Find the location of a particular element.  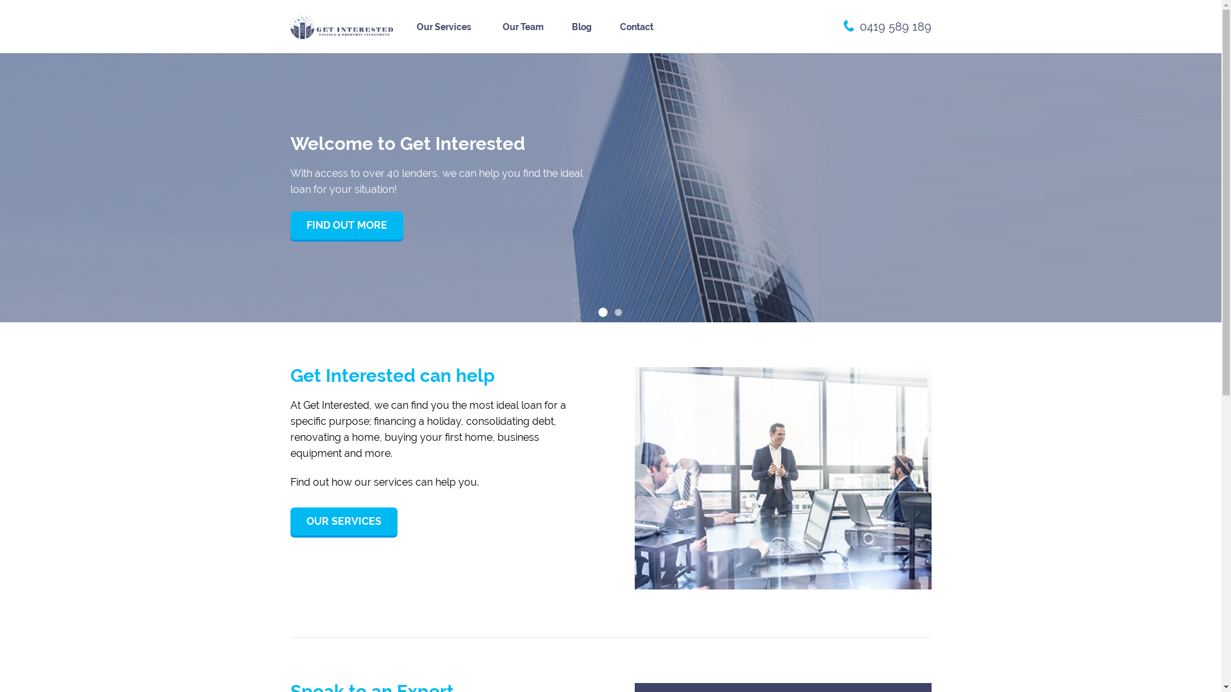

Blog is located at coordinates (582, 27).